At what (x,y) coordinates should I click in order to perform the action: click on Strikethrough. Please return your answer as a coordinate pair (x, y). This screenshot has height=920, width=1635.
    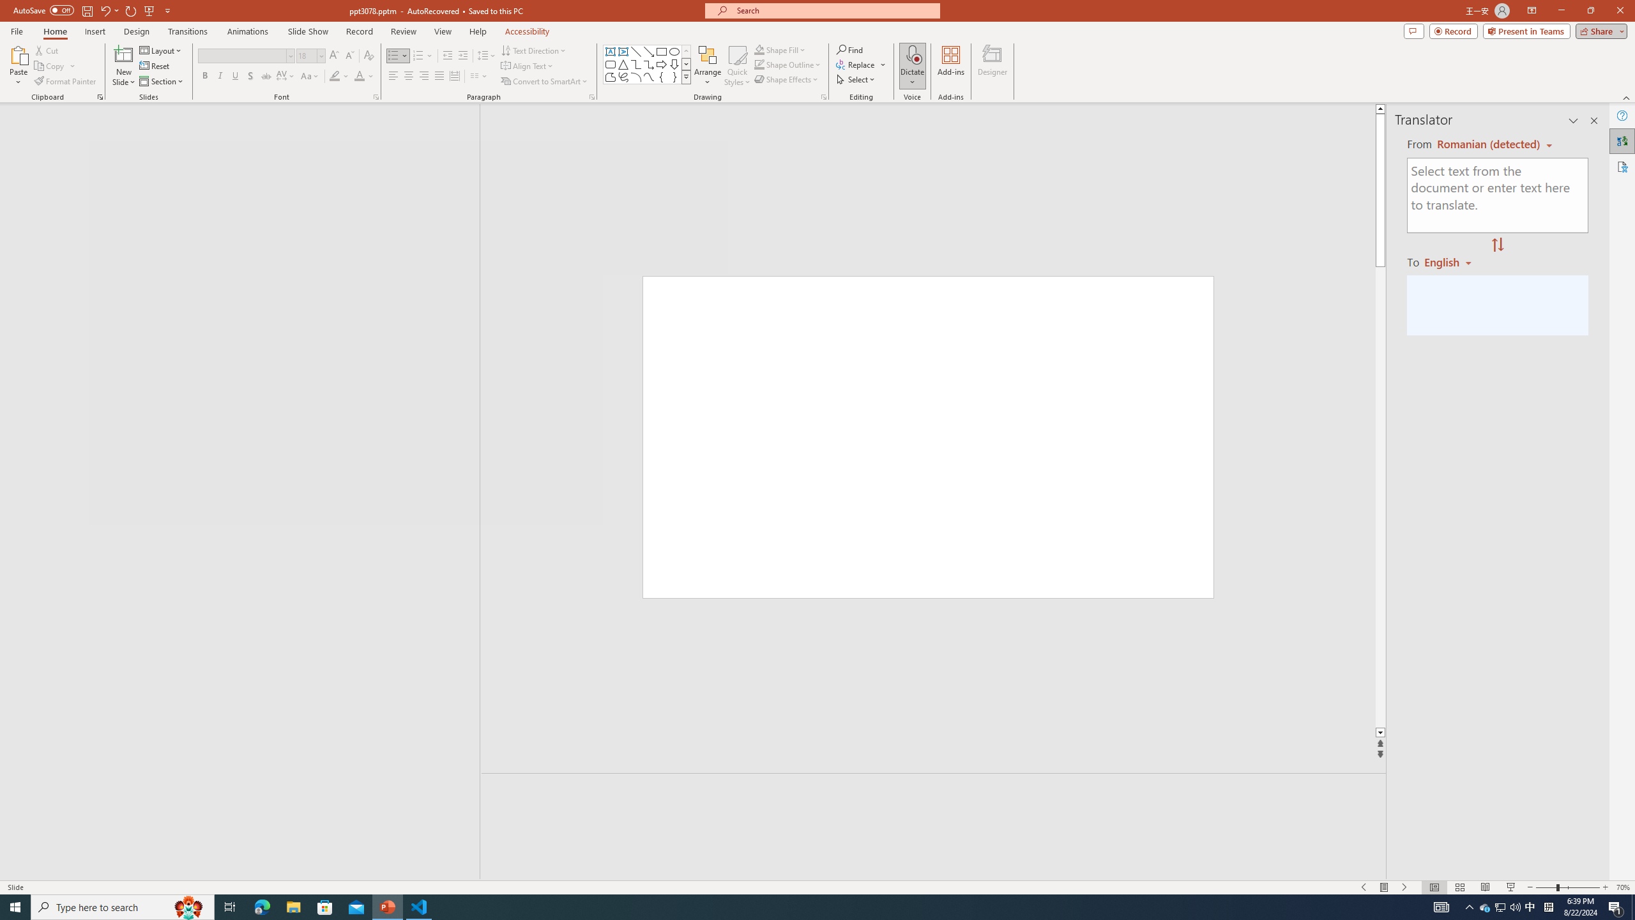
    Looking at the image, I should click on (266, 77).